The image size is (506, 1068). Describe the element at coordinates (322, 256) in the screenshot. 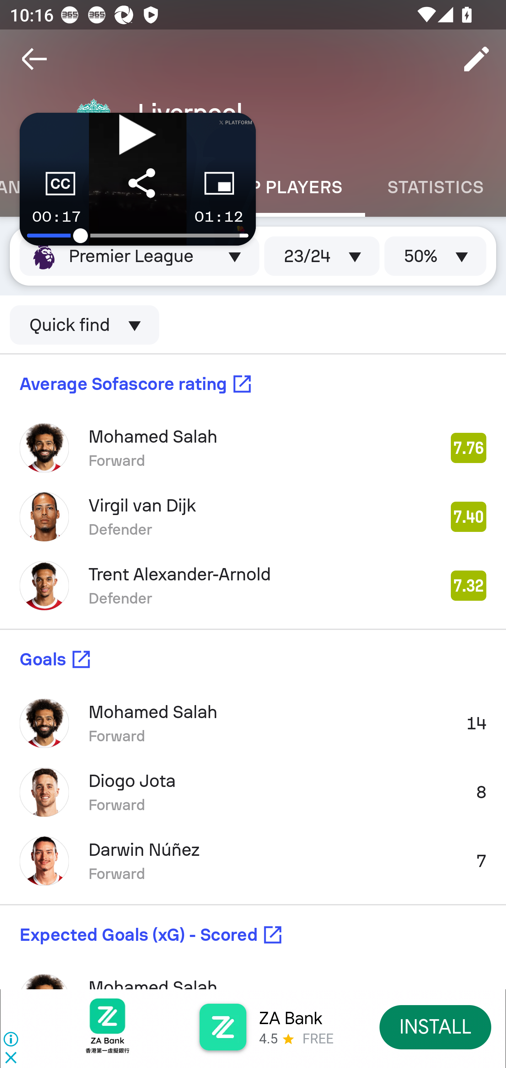

I see `23/24` at that location.